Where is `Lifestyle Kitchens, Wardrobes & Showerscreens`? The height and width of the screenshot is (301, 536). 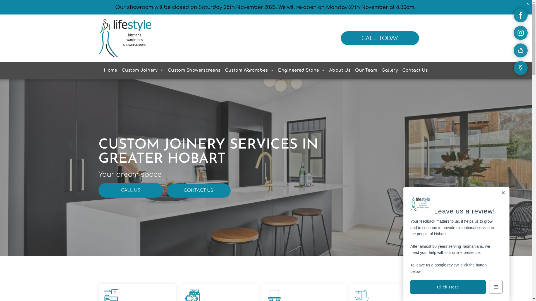 Lifestyle Kitchens, Wardrobes & Showerscreens is located at coordinates (125, 38).